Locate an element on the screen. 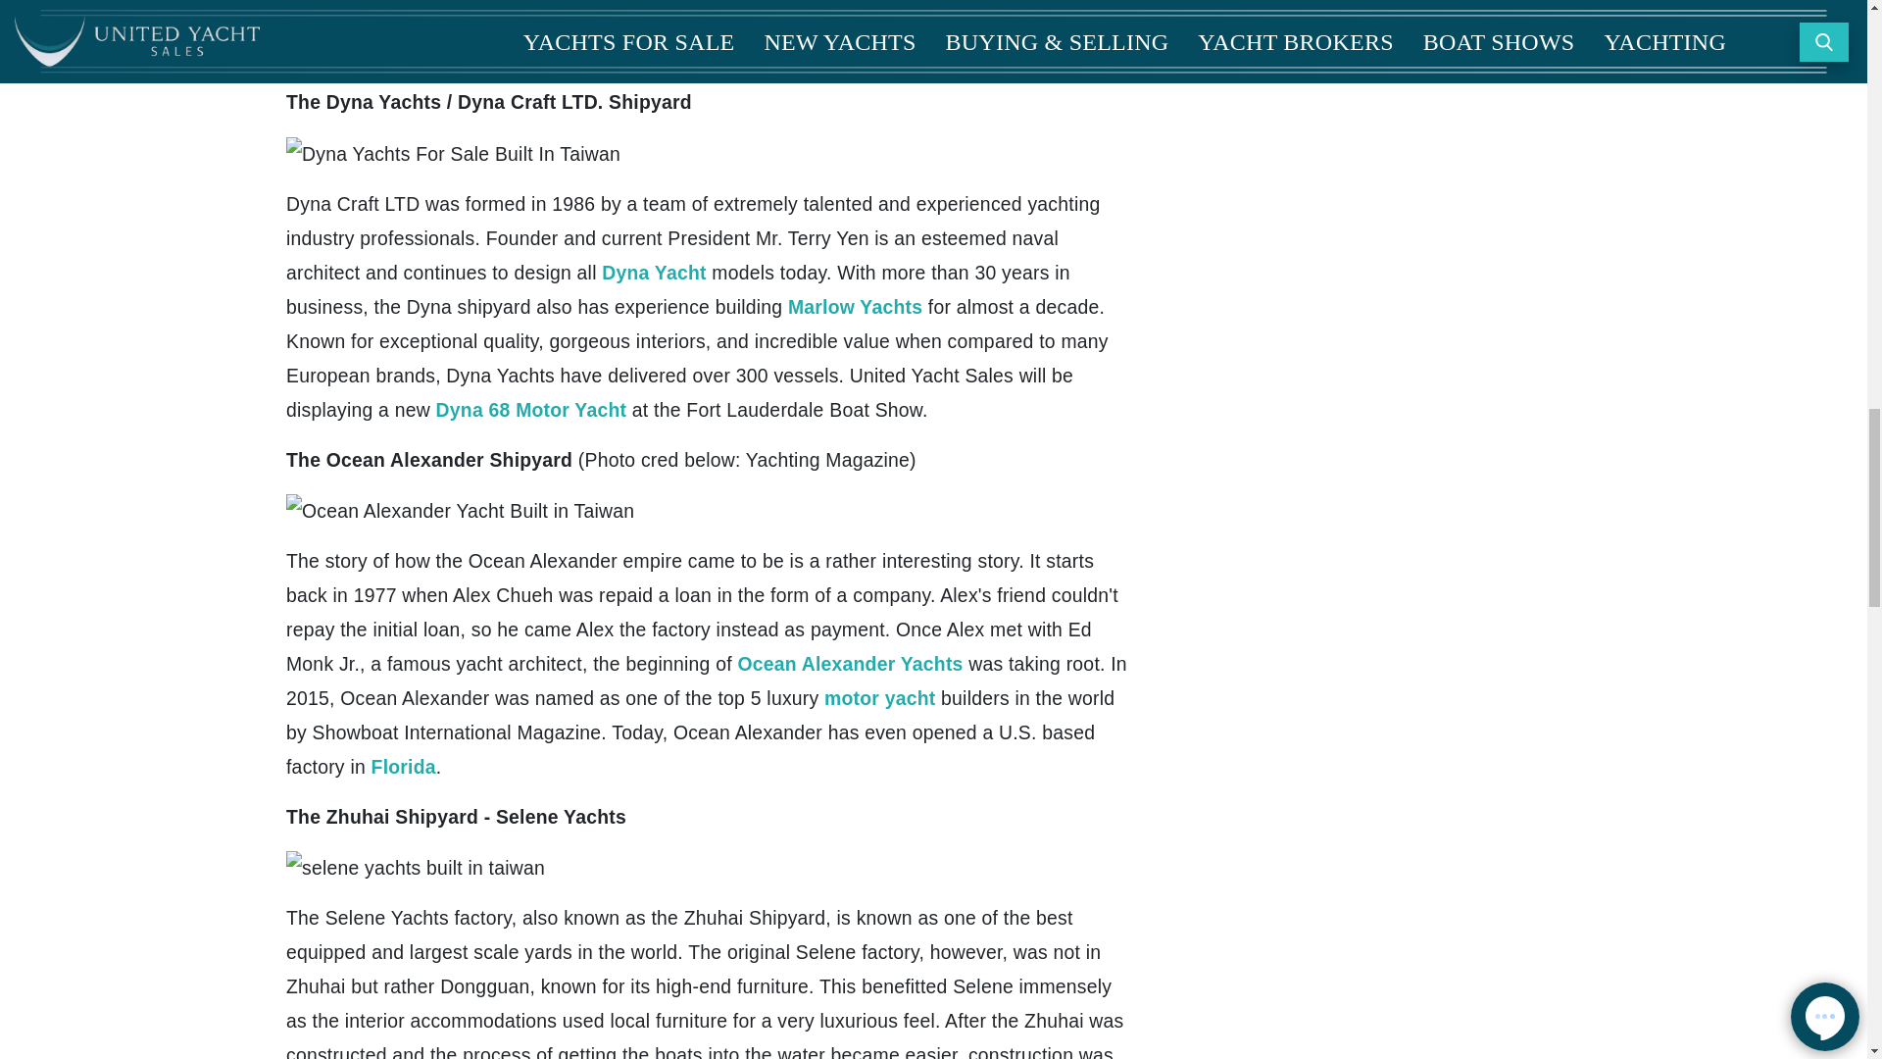 The height and width of the screenshot is (1059, 1882). Dyna Yachts For Sale Built In Taiwan is located at coordinates (453, 154).